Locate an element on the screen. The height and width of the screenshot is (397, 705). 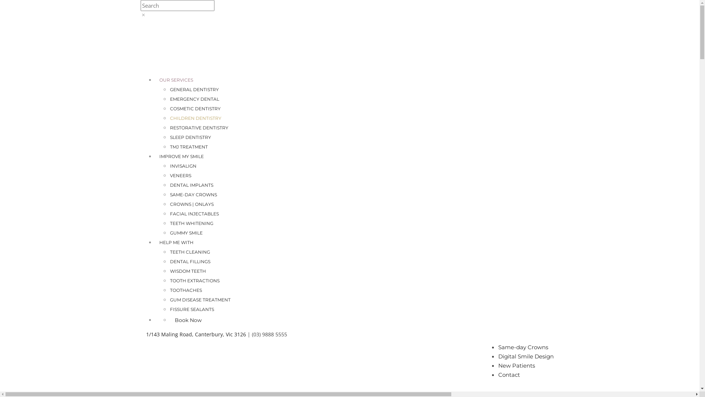
CROWNS | ONLAYS is located at coordinates (192, 204).